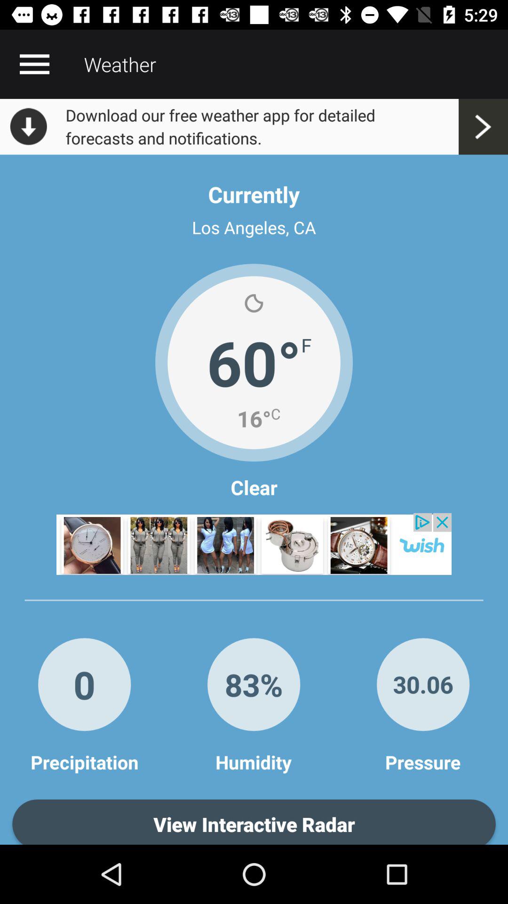 This screenshot has height=904, width=508. I want to click on menu option, so click(34, 64).